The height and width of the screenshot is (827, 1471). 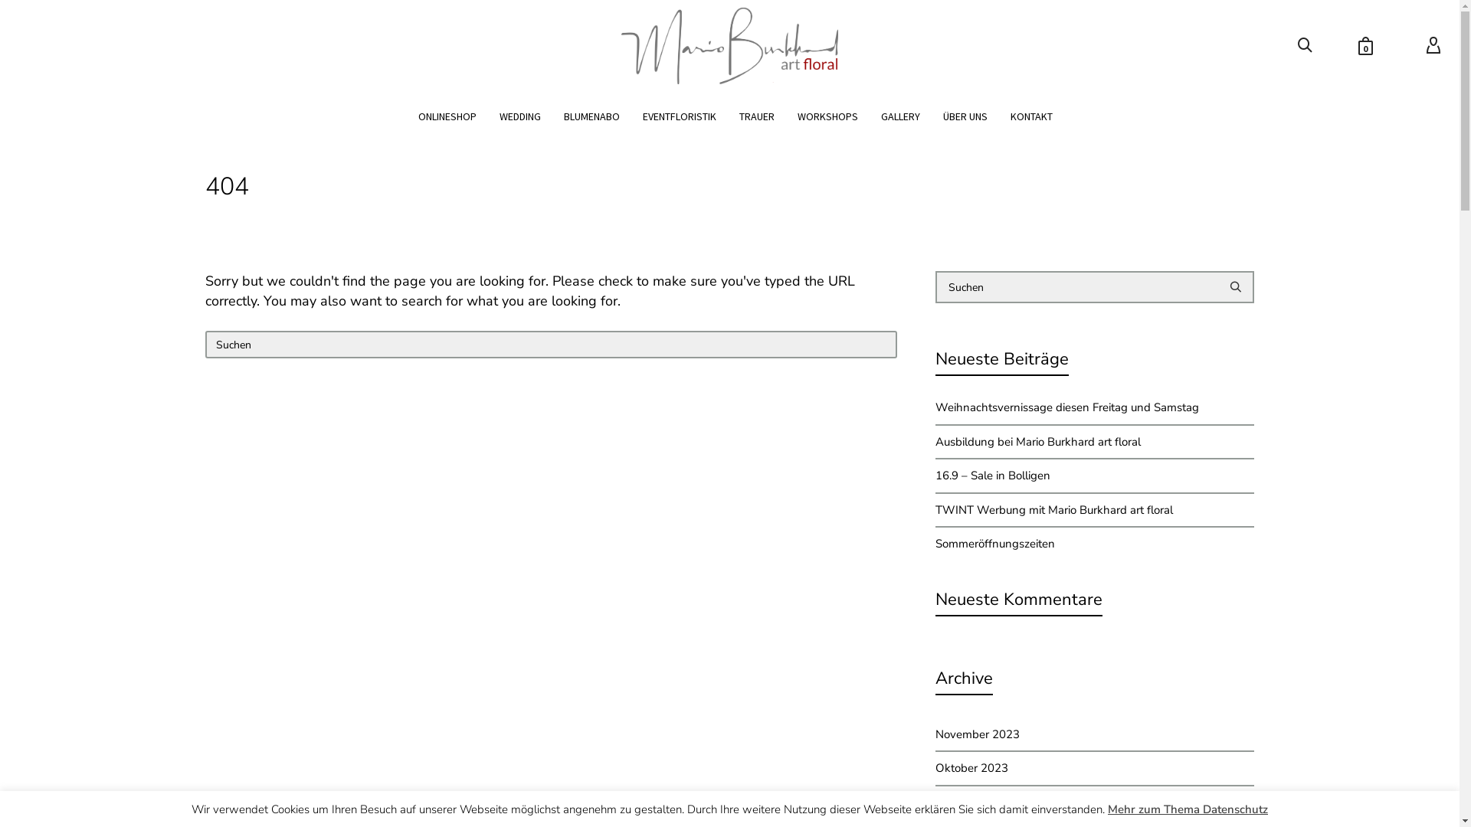 I want to click on Oktober 2023, so click(x=1096, y=769).